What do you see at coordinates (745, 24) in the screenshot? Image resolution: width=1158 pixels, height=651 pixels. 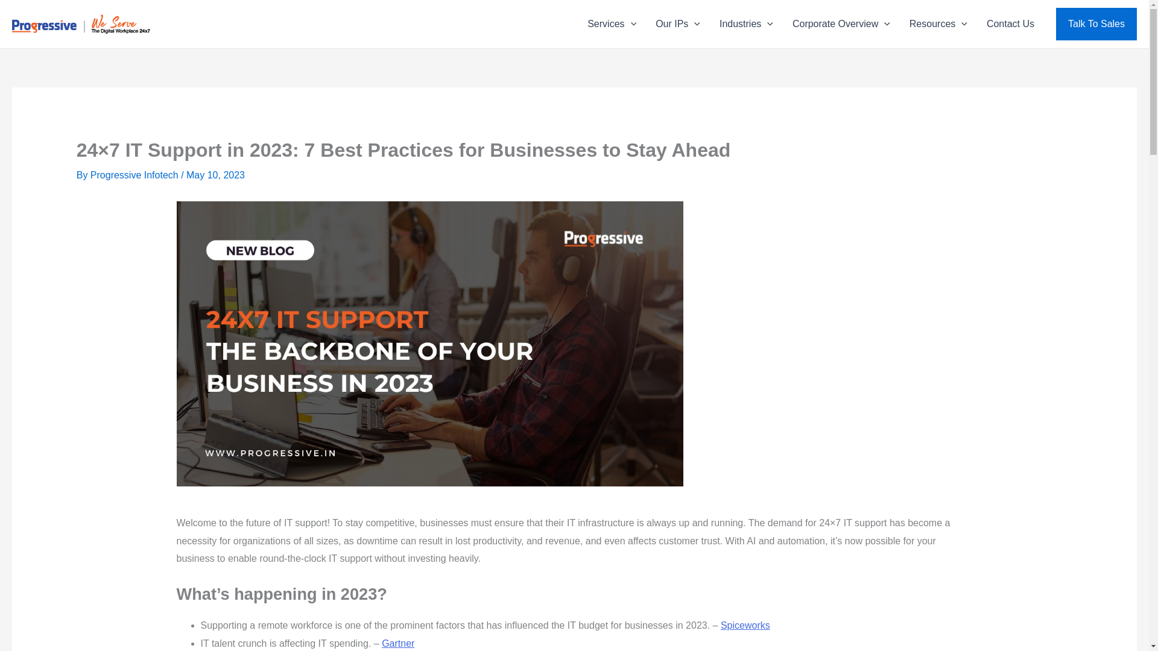 I see `Industries` at bounding box center [745, 24].